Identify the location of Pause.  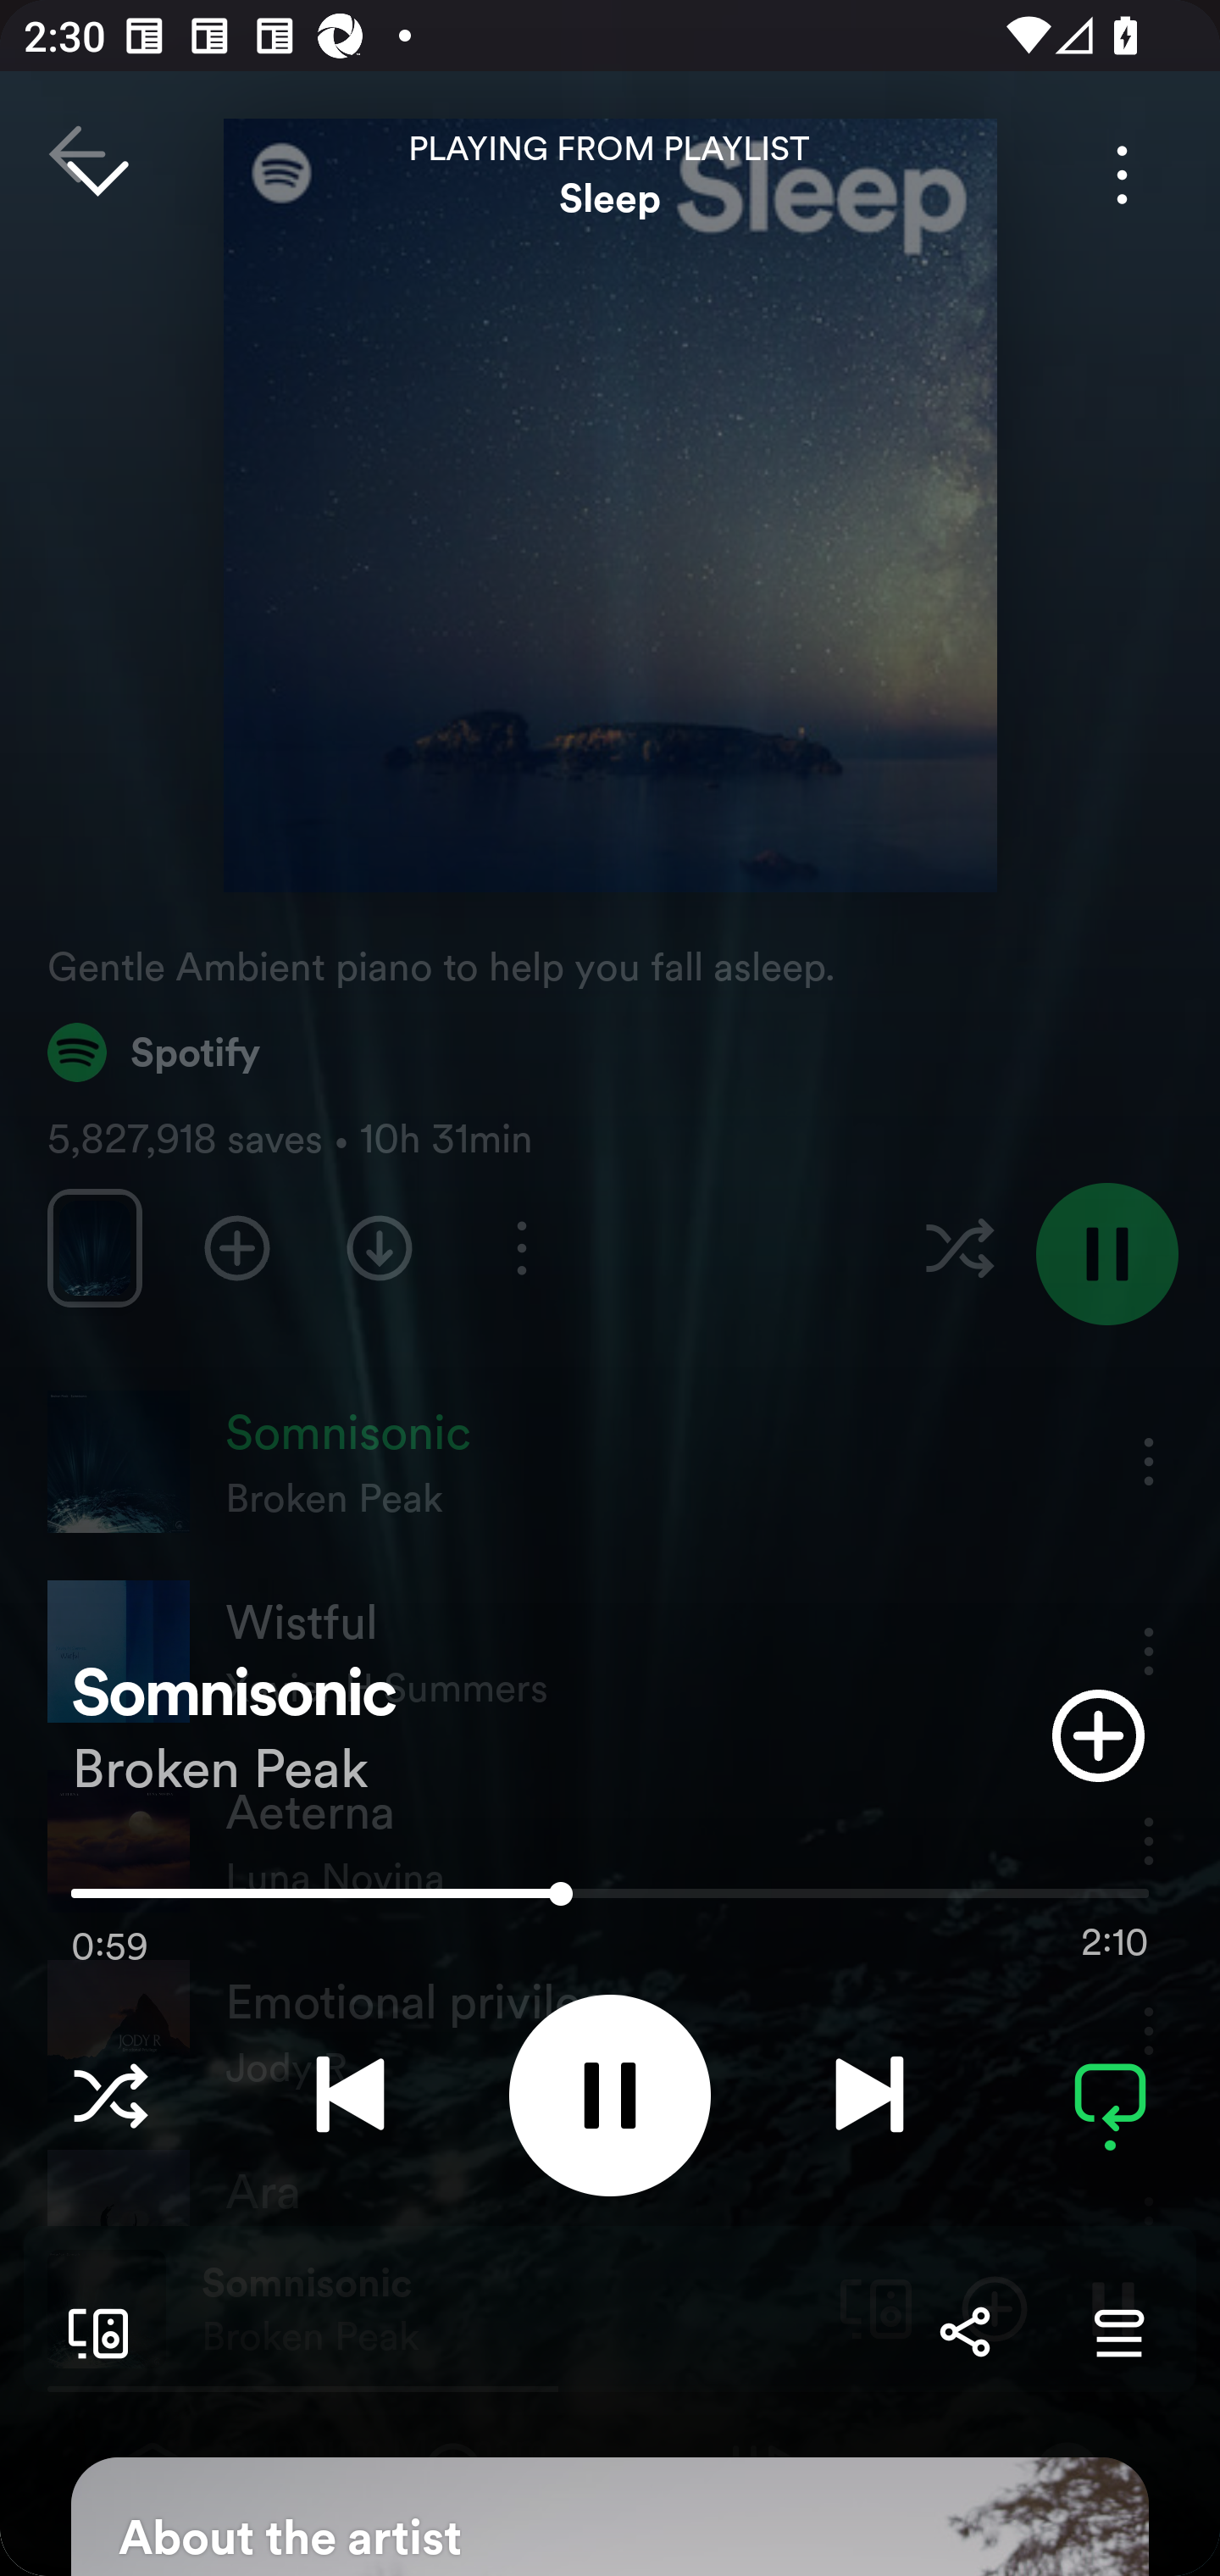
(610, 2095).